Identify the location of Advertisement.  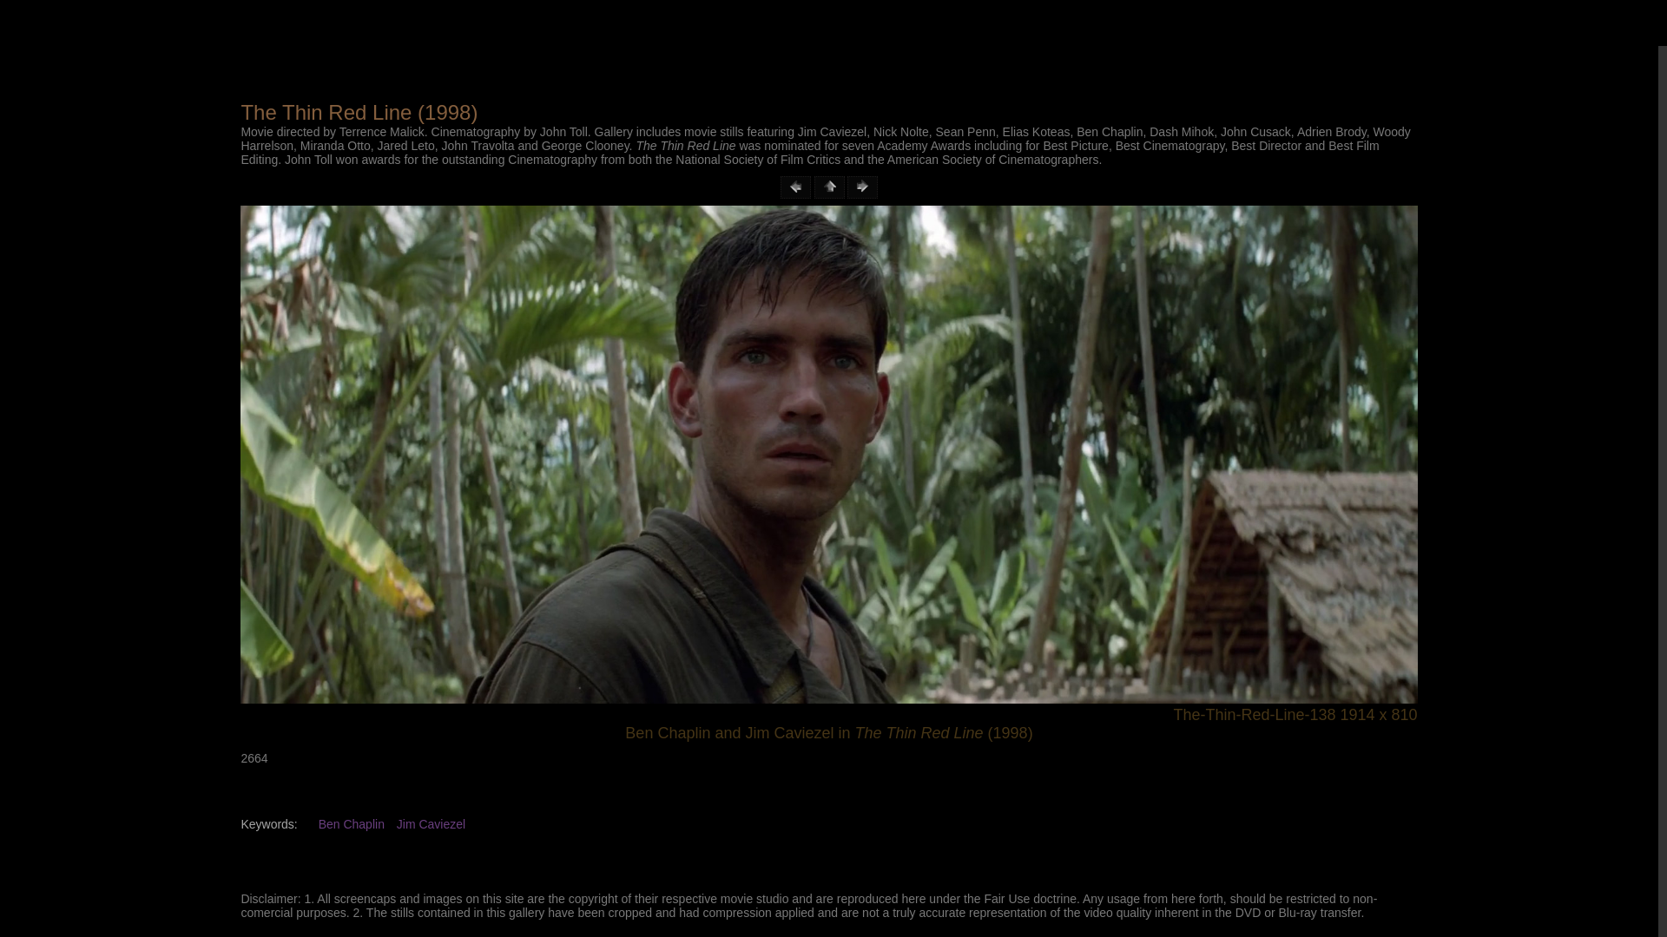
(827, 36).